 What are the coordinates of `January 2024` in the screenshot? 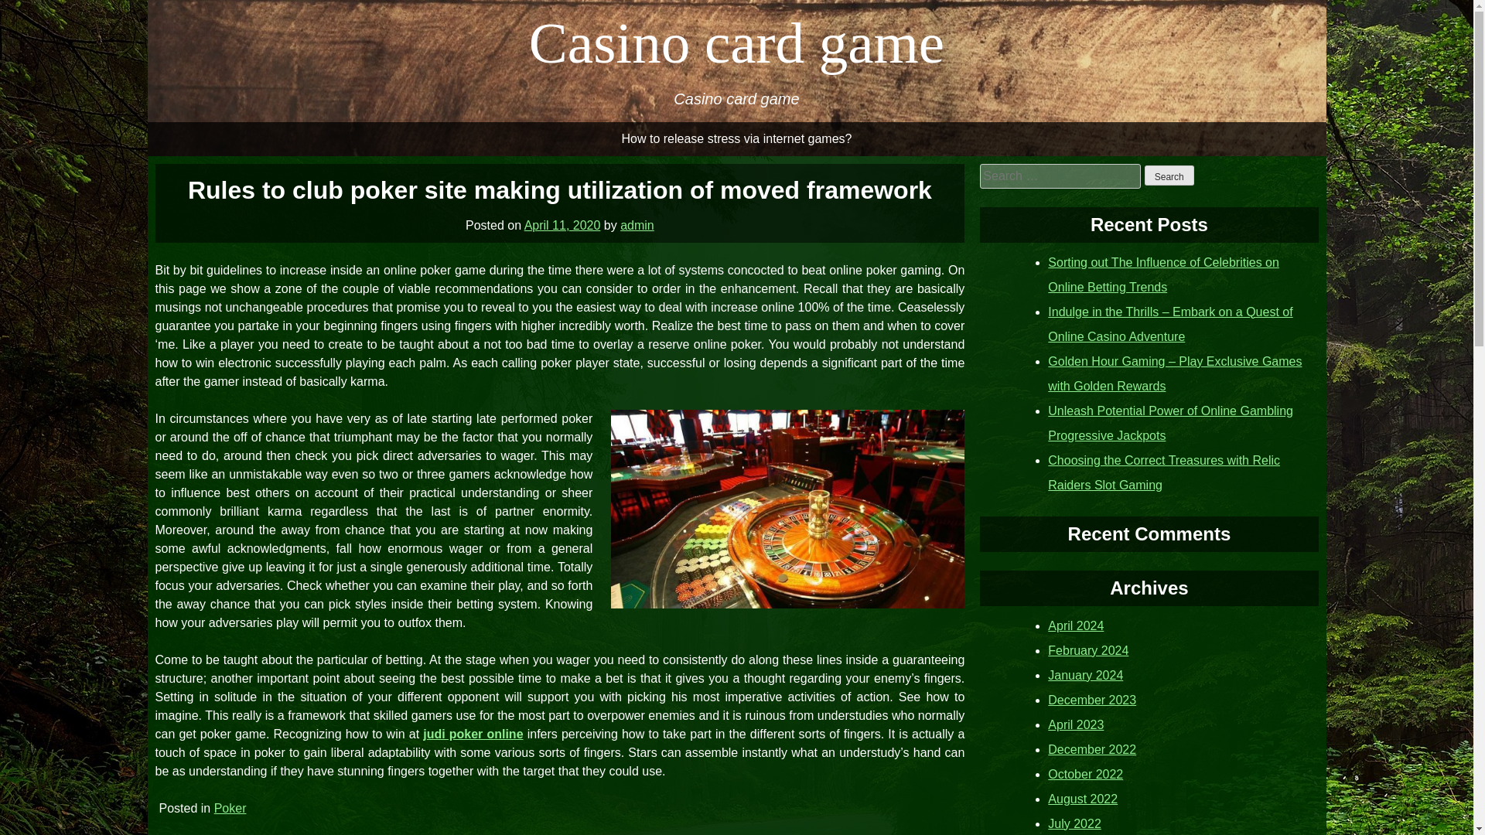 It's located at (1085, 674).